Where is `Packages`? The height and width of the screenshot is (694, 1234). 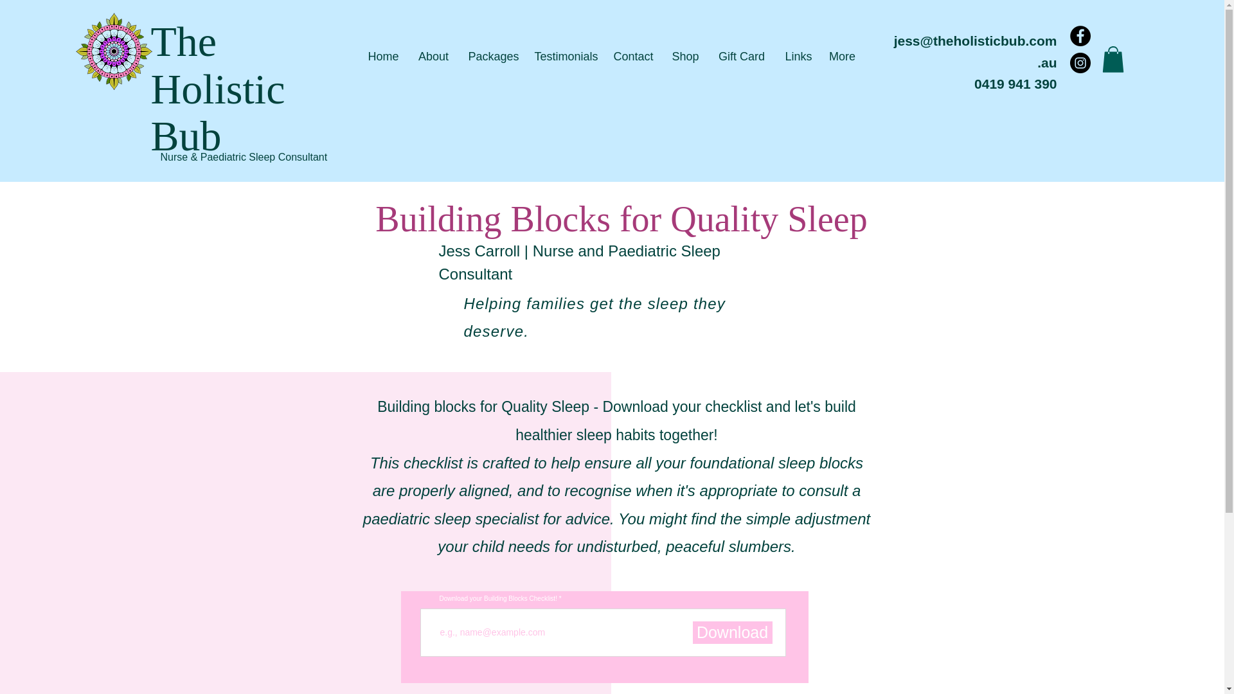 Packages is located at coordinates (492, 57).